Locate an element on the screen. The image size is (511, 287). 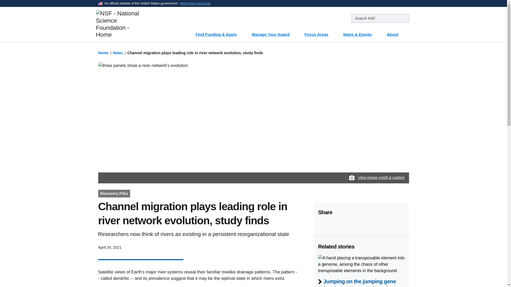
NSF - National Science Foundation - Home is located at coordinates (135, 24).